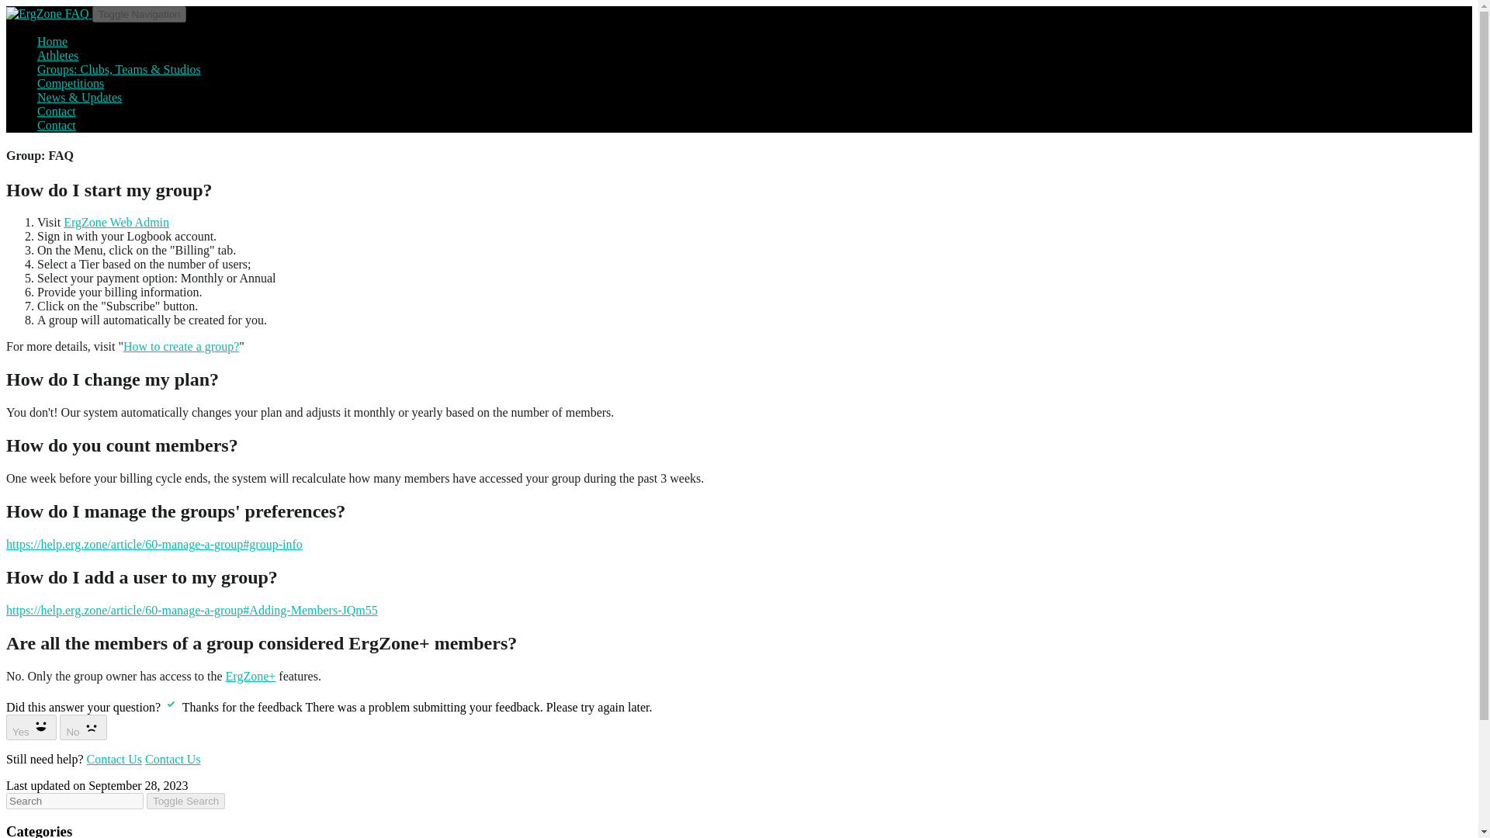  I want to click on ErgZone Web Admin, so click(116, 222).